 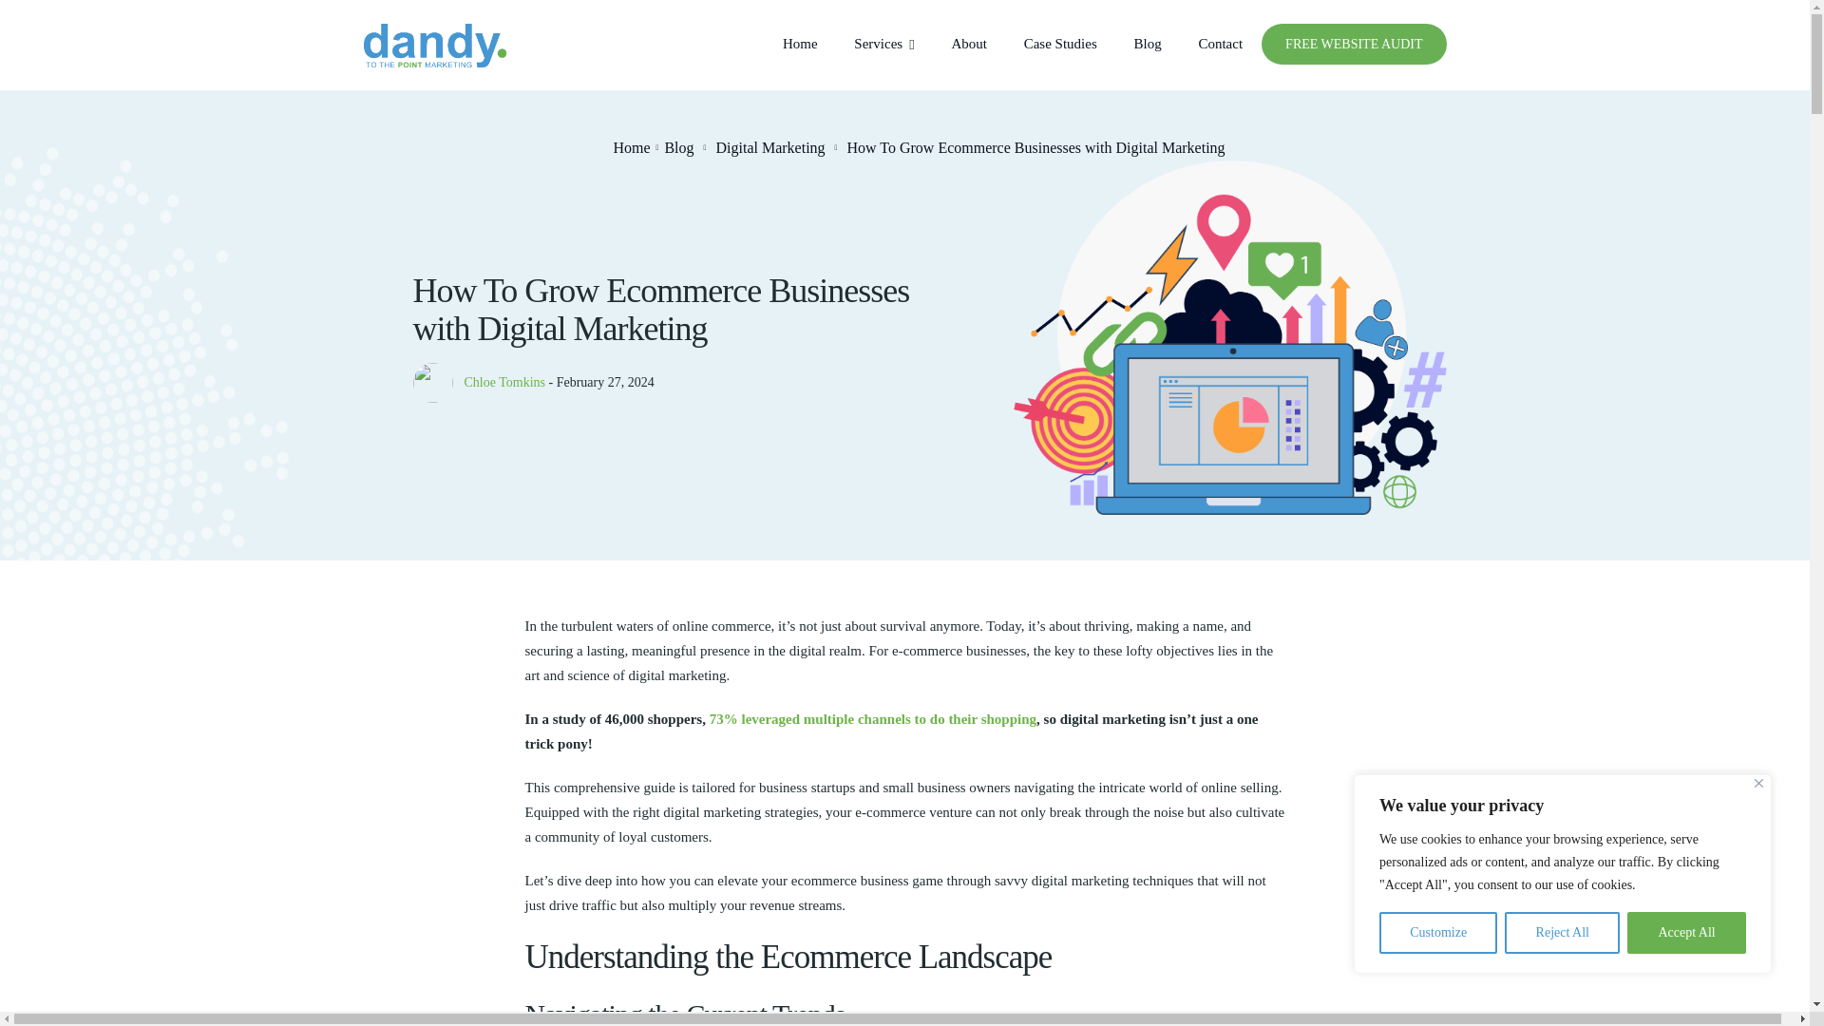 What do you see at coordinates (1060, 49) in the screenshot?
I see `Case Studies` at bounding box center [1060, 49].